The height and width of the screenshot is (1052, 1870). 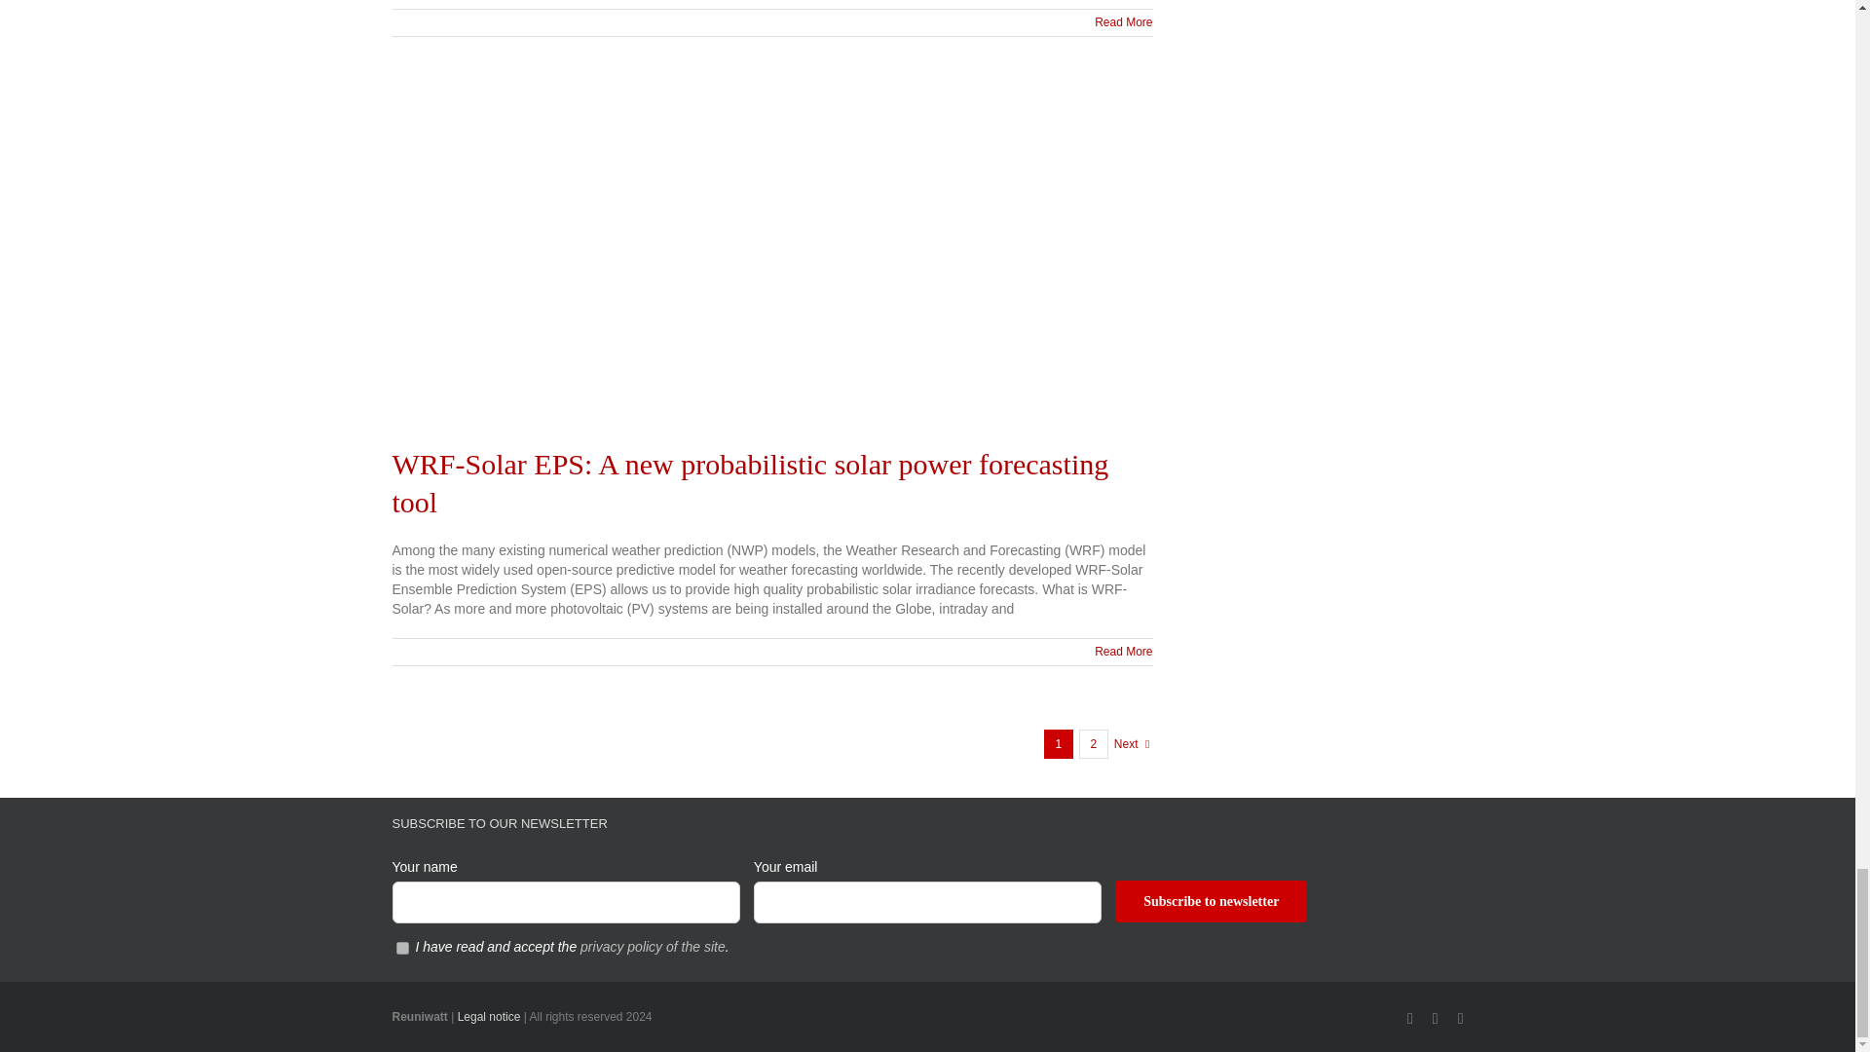 What do you see at coordinates (401, 947) in the screenshot?
I see `1` at bounding box center [401, 947].